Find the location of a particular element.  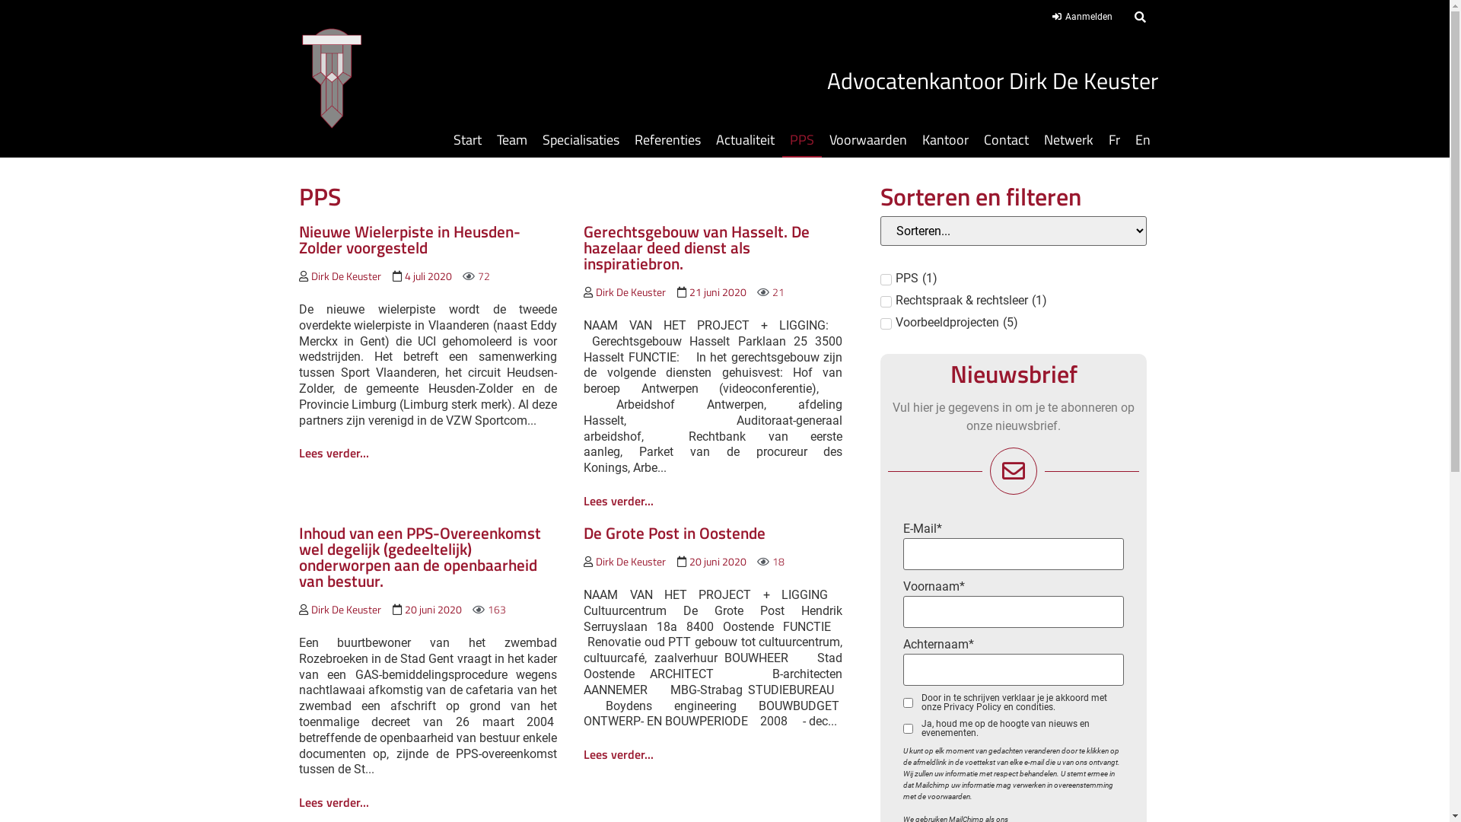

De Grote Post in Oostende is located at coordinates (674, 533).